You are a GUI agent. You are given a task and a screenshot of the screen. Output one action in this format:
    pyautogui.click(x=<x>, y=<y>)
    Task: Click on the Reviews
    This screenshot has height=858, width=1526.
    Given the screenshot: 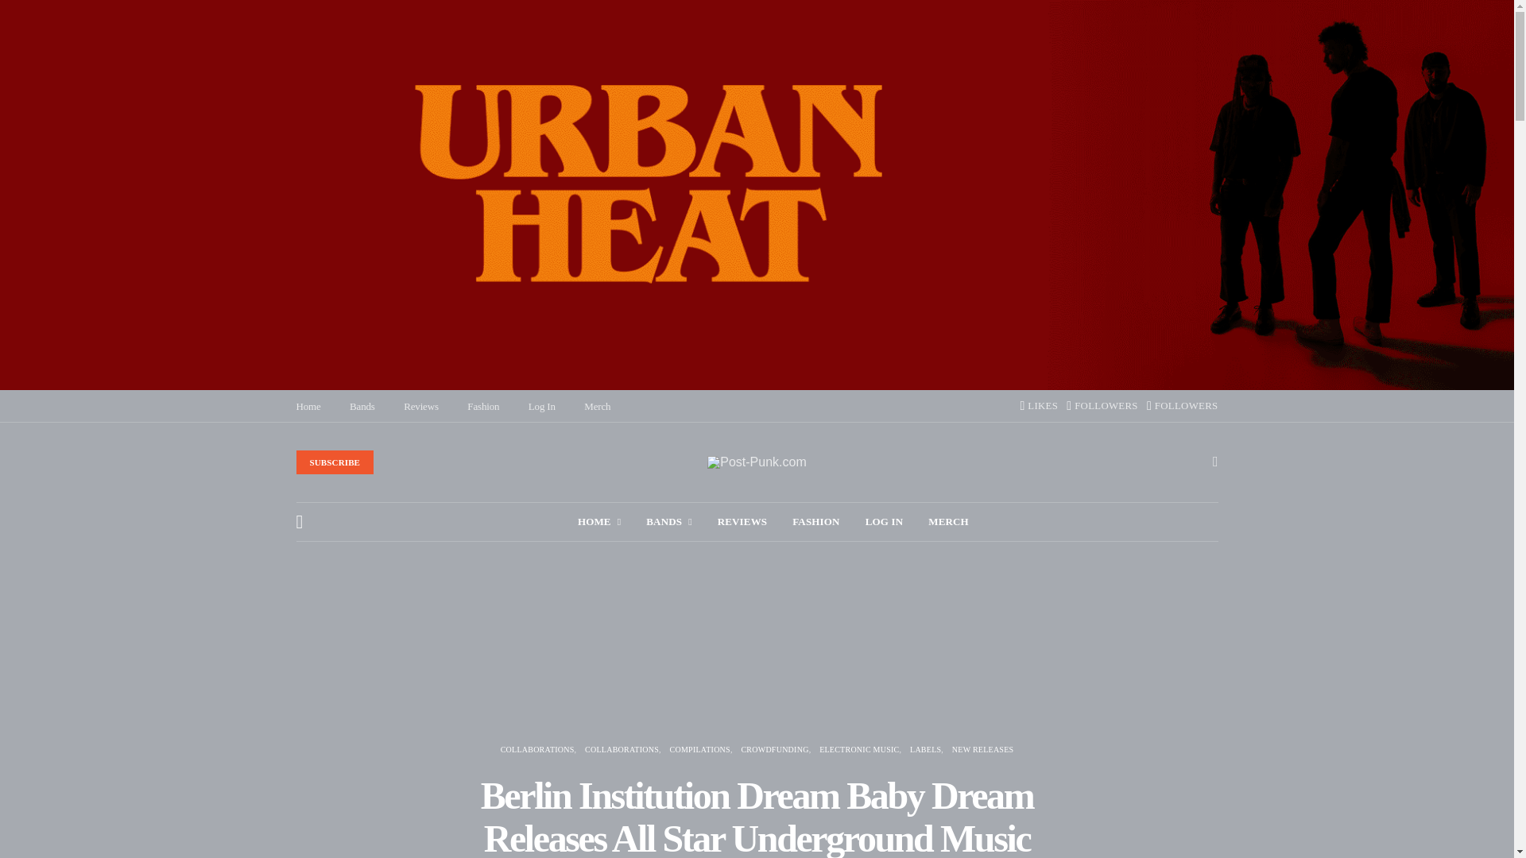 What is the action you would take?
    pyautogui.click(x=421, y=407)
    